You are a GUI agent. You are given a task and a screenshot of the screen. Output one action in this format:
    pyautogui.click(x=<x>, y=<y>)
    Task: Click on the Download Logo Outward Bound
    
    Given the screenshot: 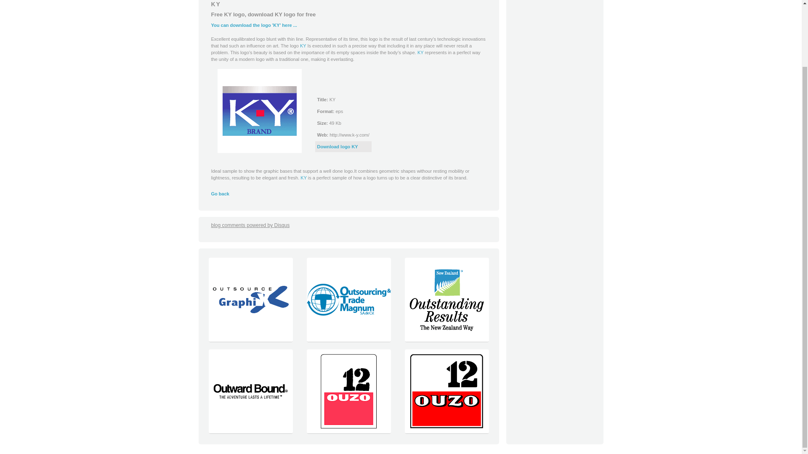 What is the action you would take?
    pyautogui.click(x=250, y=431)
    